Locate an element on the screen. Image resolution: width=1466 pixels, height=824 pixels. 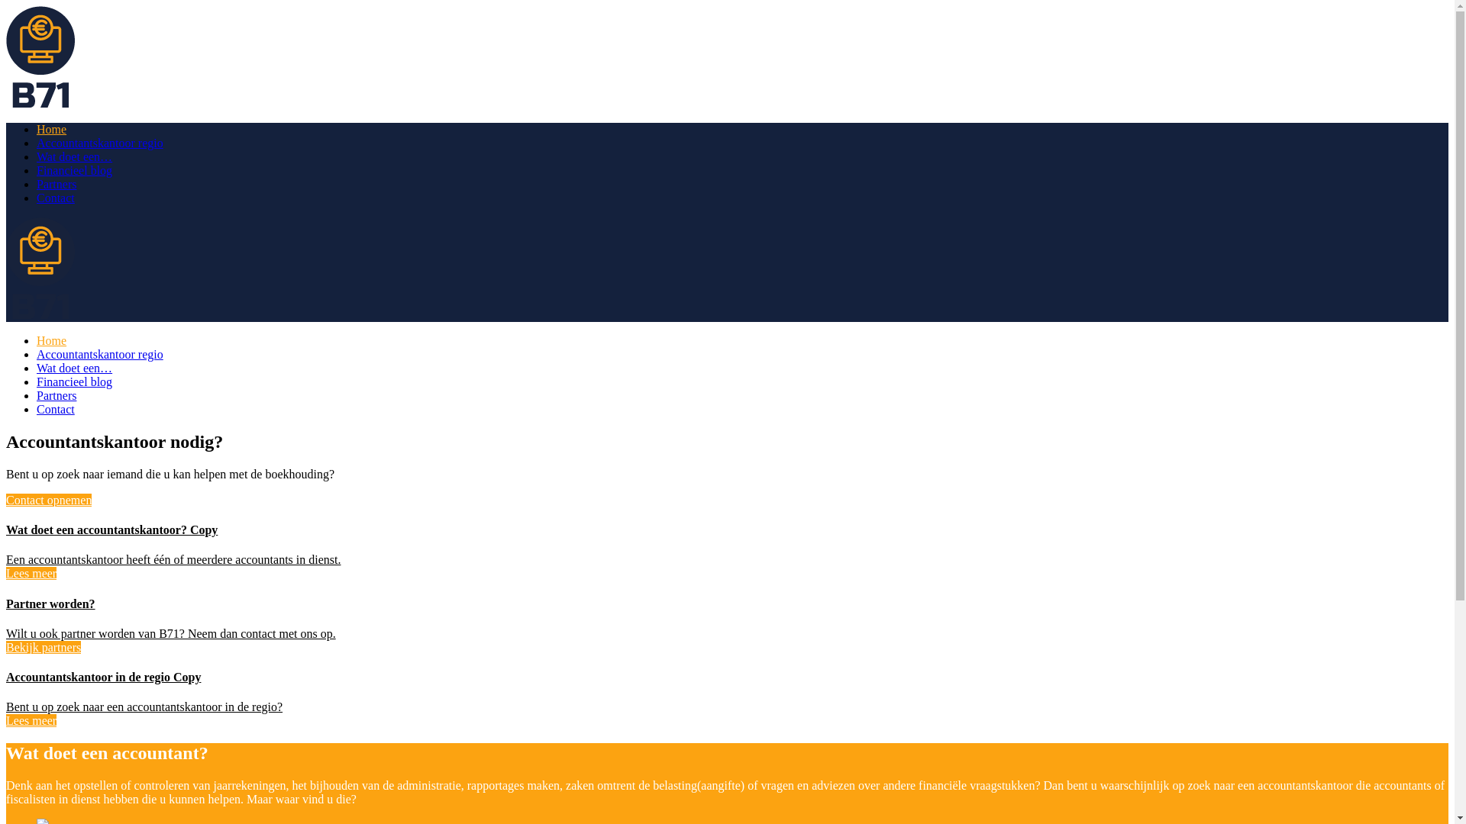
Lees meer is located at coordinates (31, 720).